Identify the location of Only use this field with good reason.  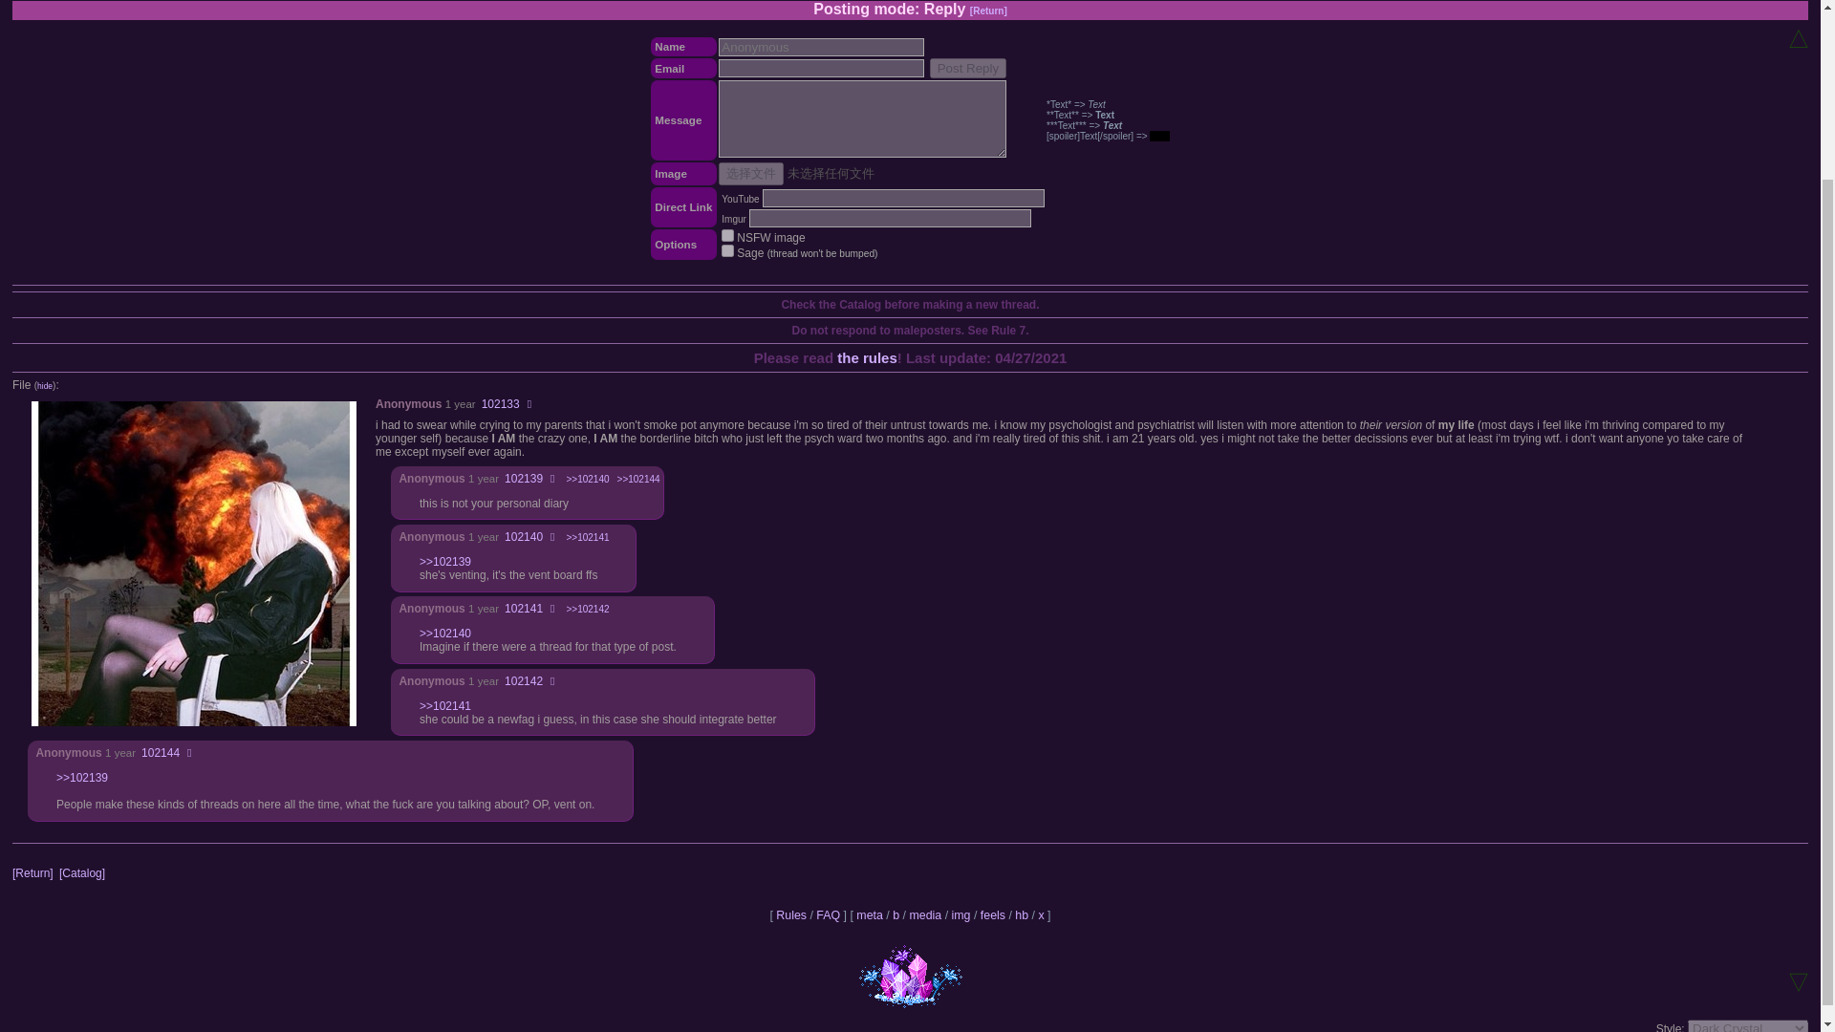
(822, 47).